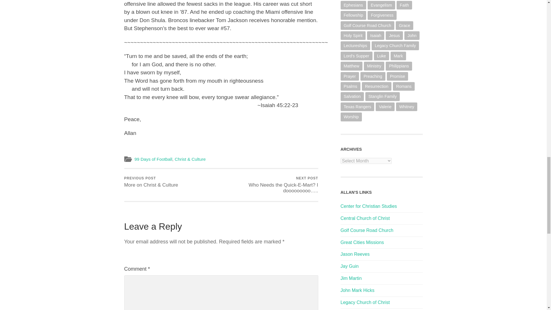  Describe the element at coordinates (357, 290) in the screenshot. I see `John Mark Hicks Ministries` at that location.